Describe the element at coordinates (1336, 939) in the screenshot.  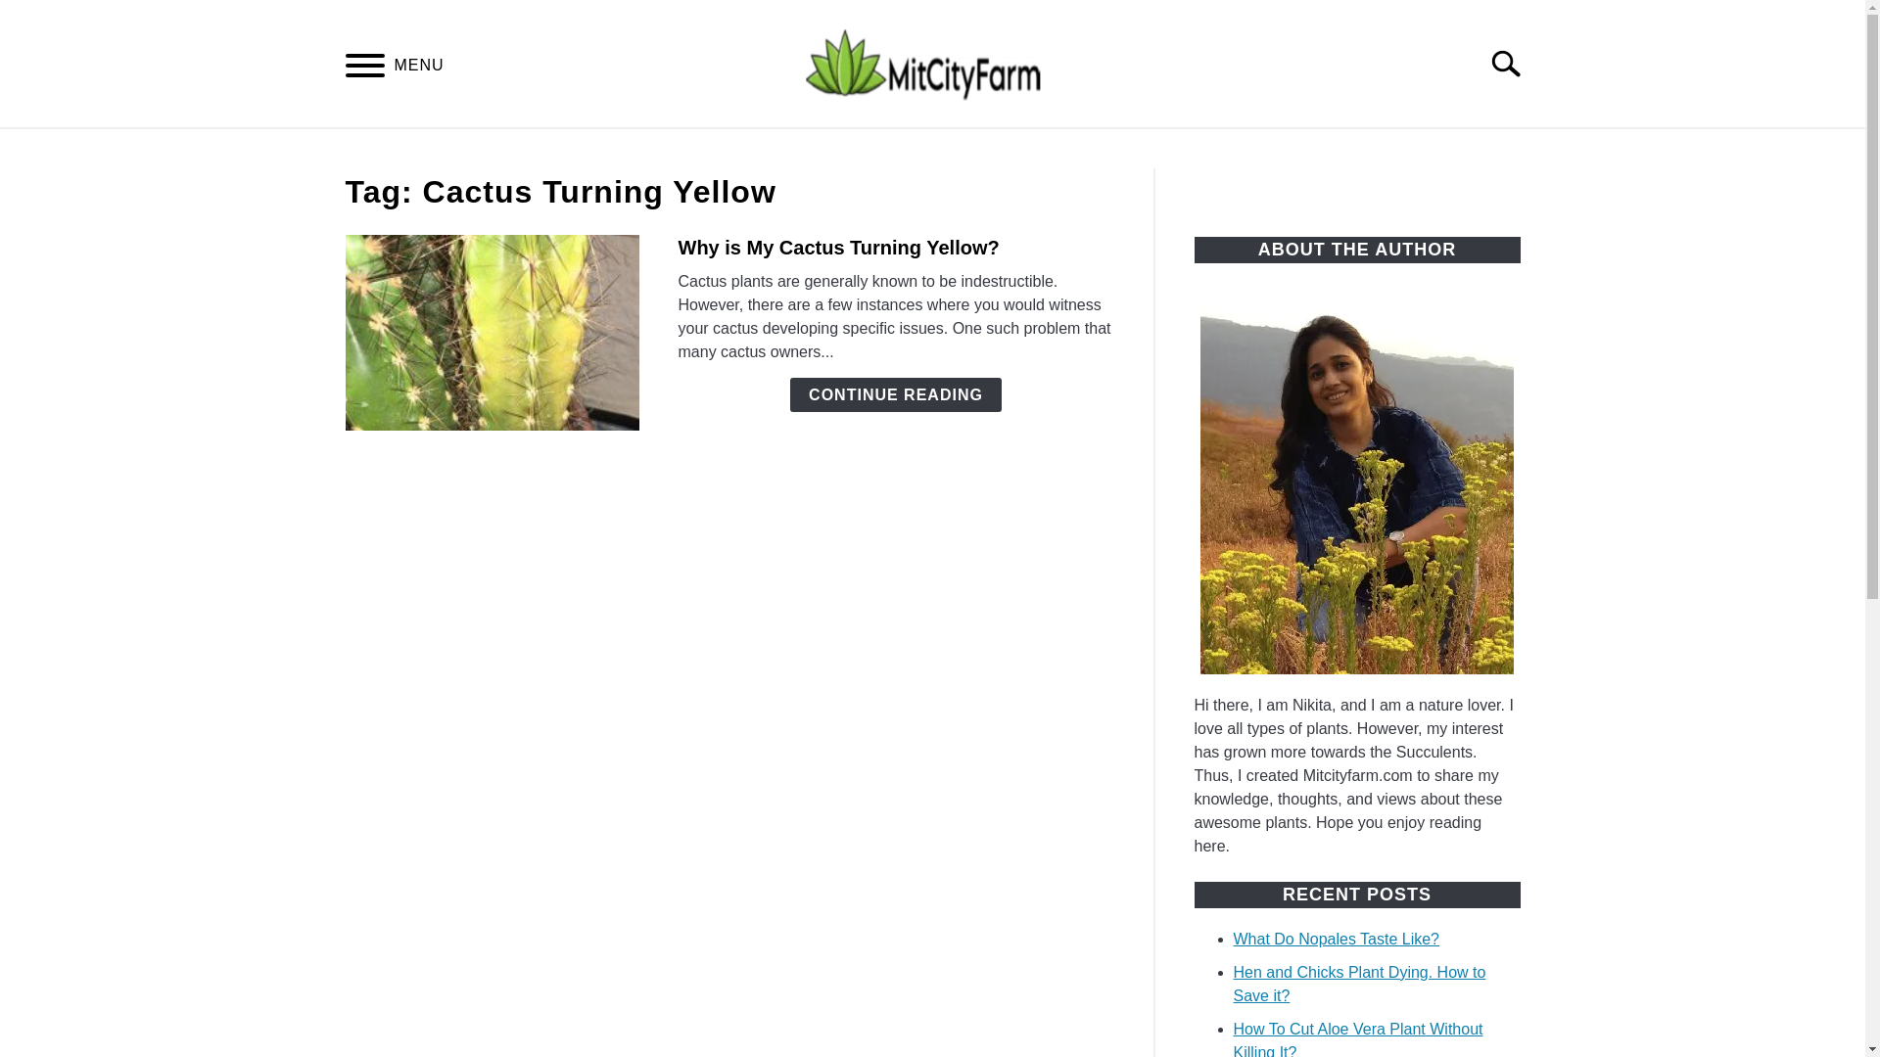
I see `What Do Nopales Taste Like?` at that location.